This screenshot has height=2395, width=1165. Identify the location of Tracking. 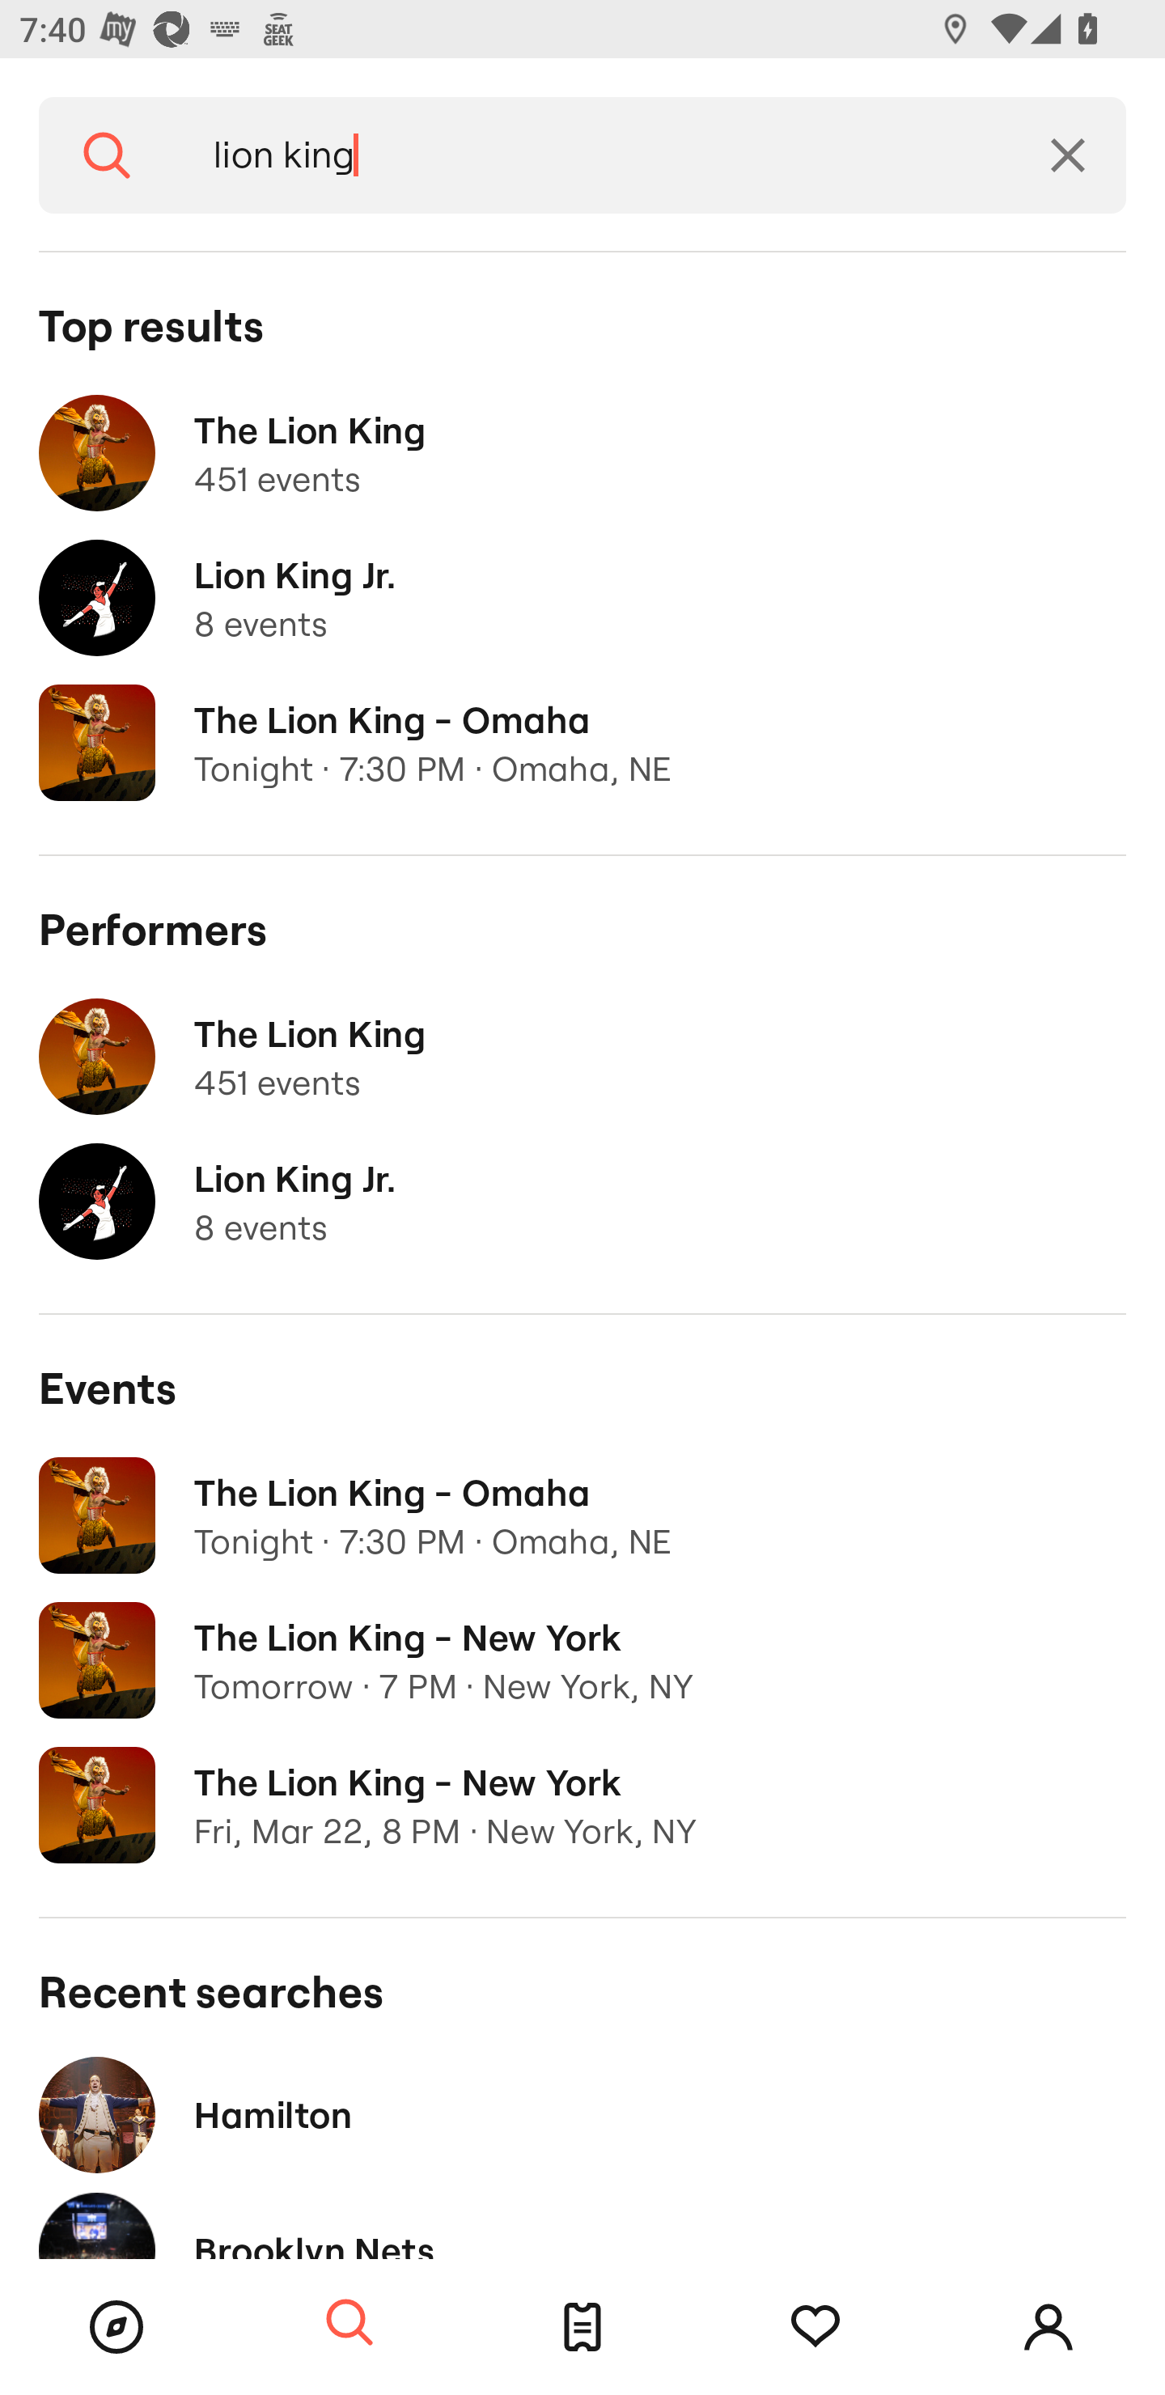
(815, 2327).